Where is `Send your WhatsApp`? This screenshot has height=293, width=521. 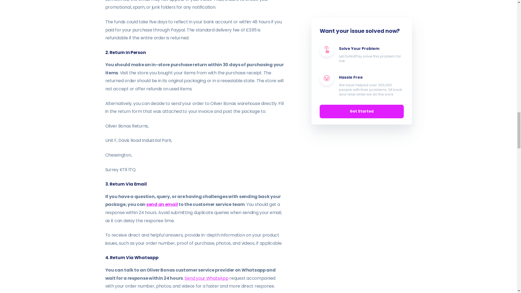
Send your WhatsApp is located at coordinates (206, 278).